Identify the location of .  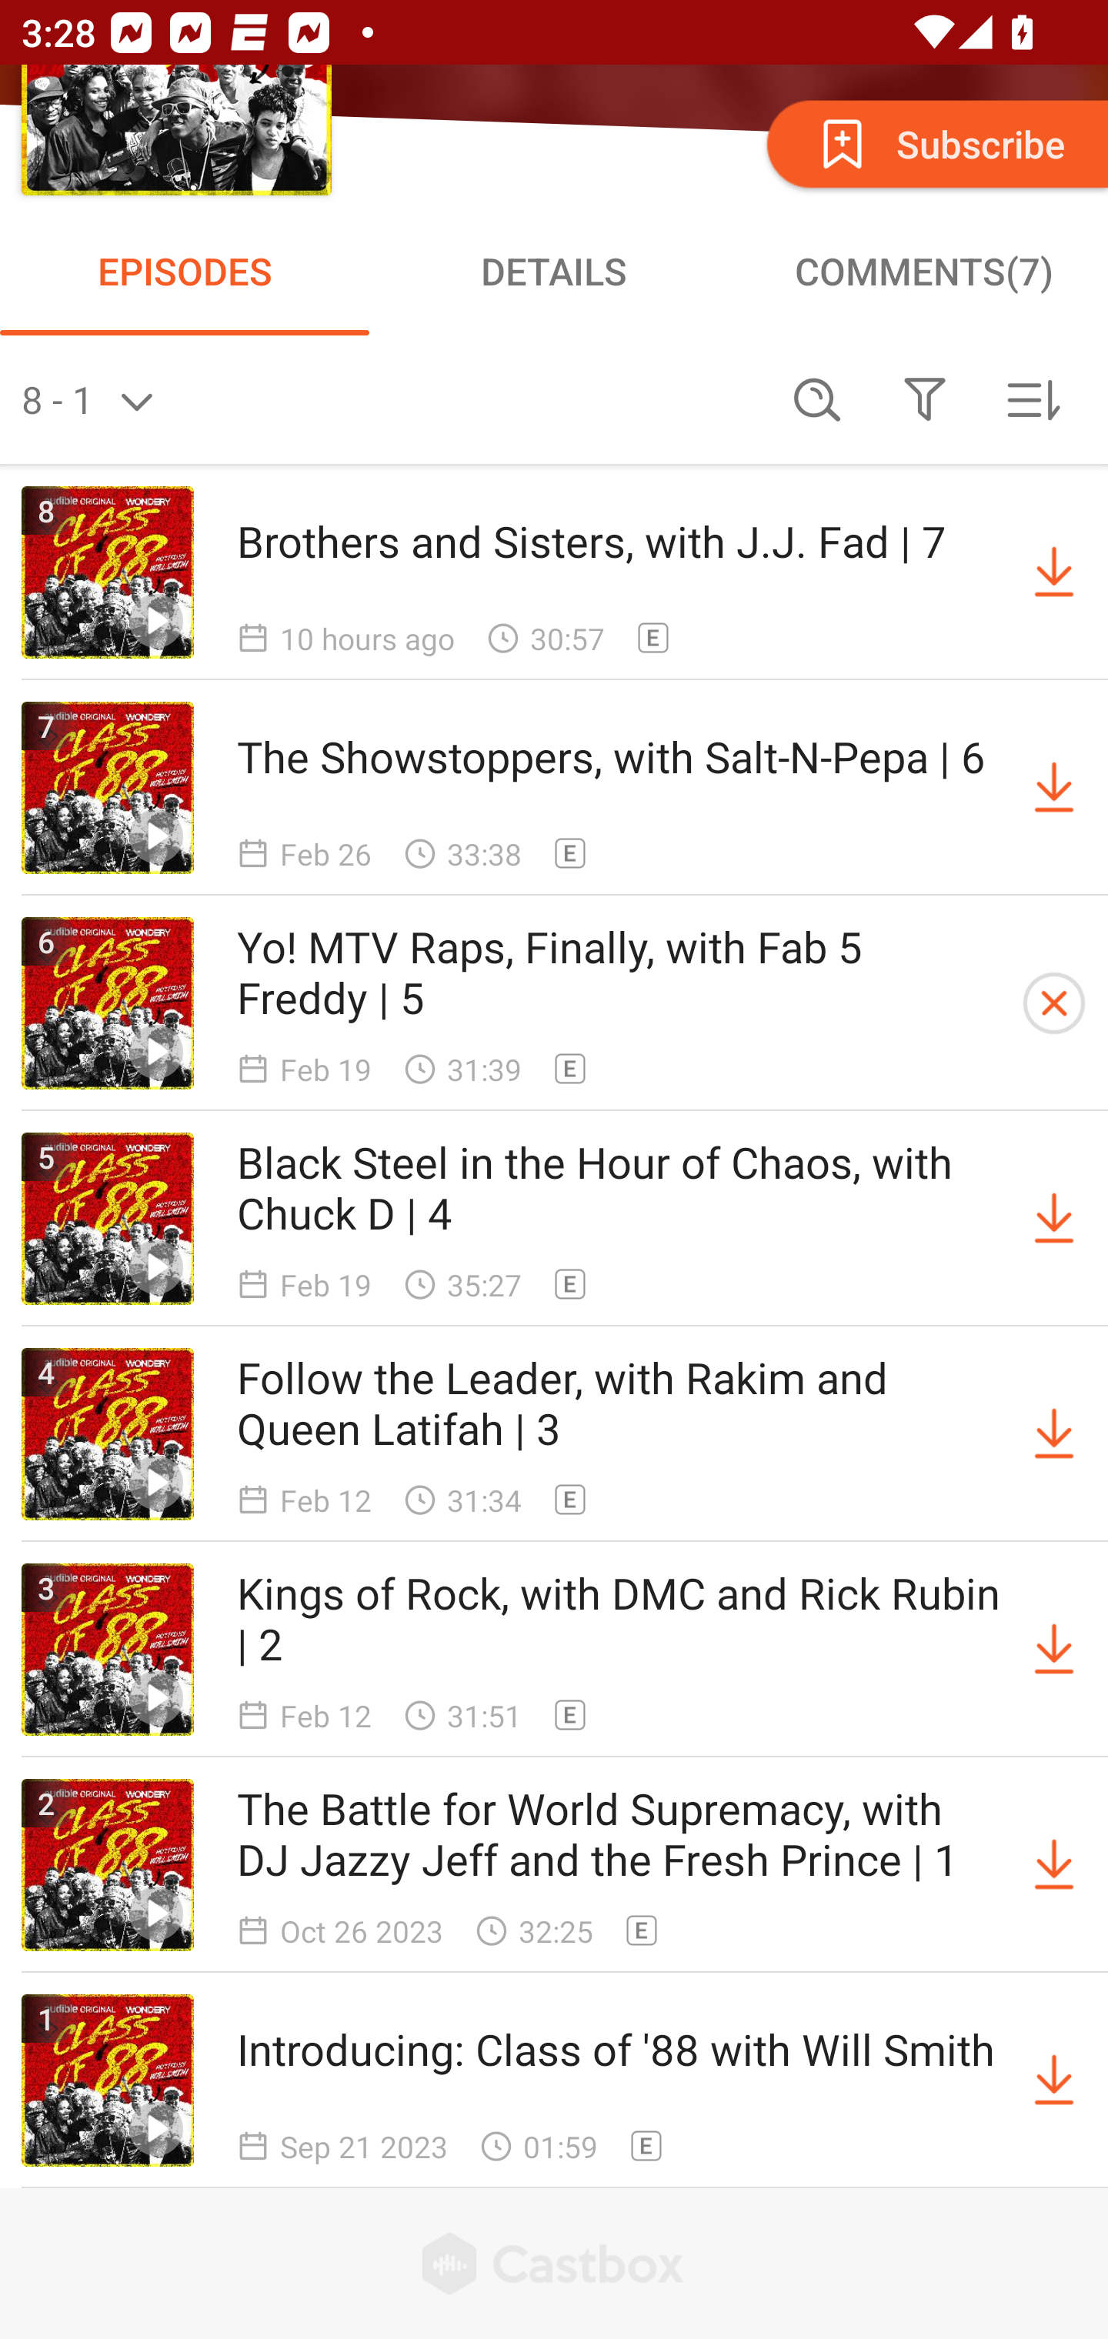
(924, 399).